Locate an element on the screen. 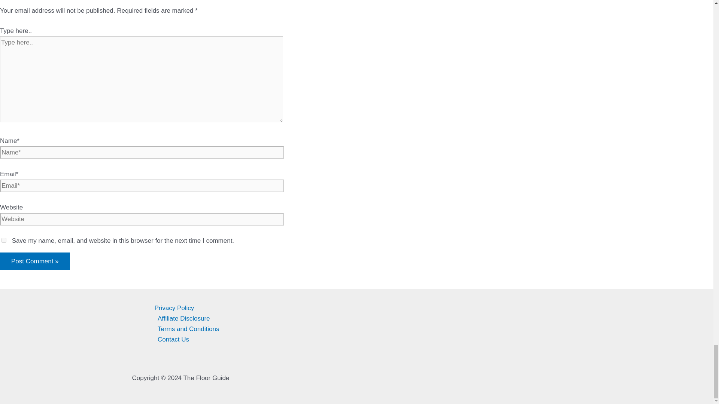 The height and width of the screenshot is (404, 719). Contact Us is located at coordinates (368, 340).